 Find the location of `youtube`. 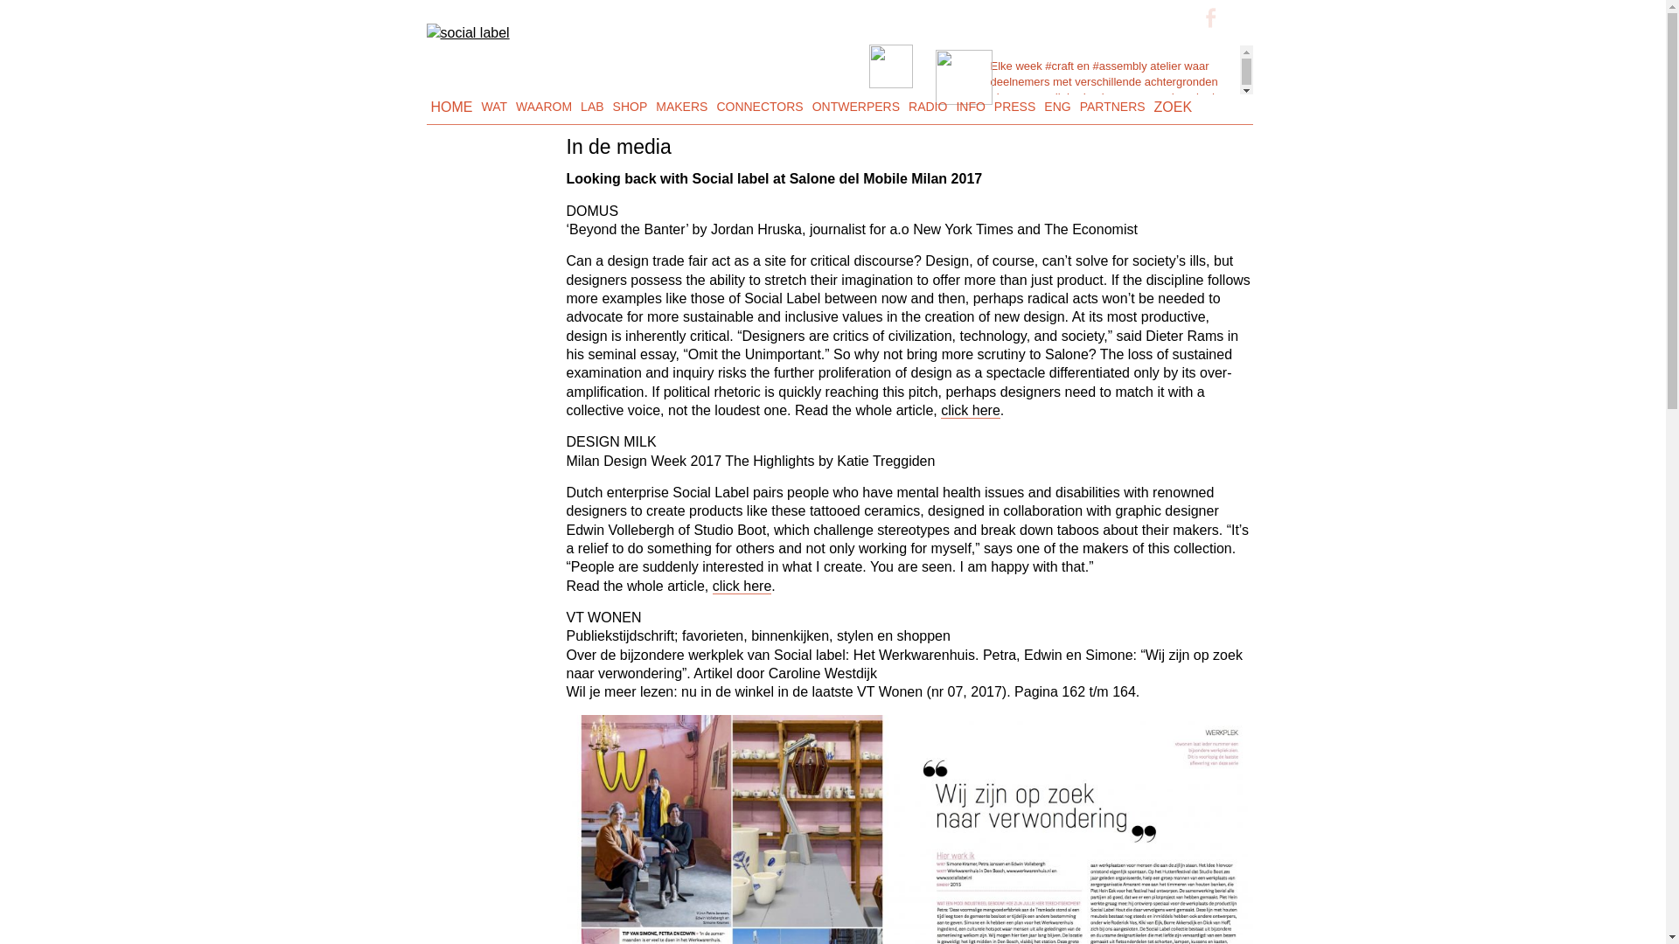

youtube is located at coordinates (1235, 17).